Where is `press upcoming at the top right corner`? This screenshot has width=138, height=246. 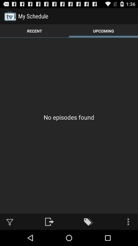
press upcoming at the top right corner is located at coordinates (103, 31).